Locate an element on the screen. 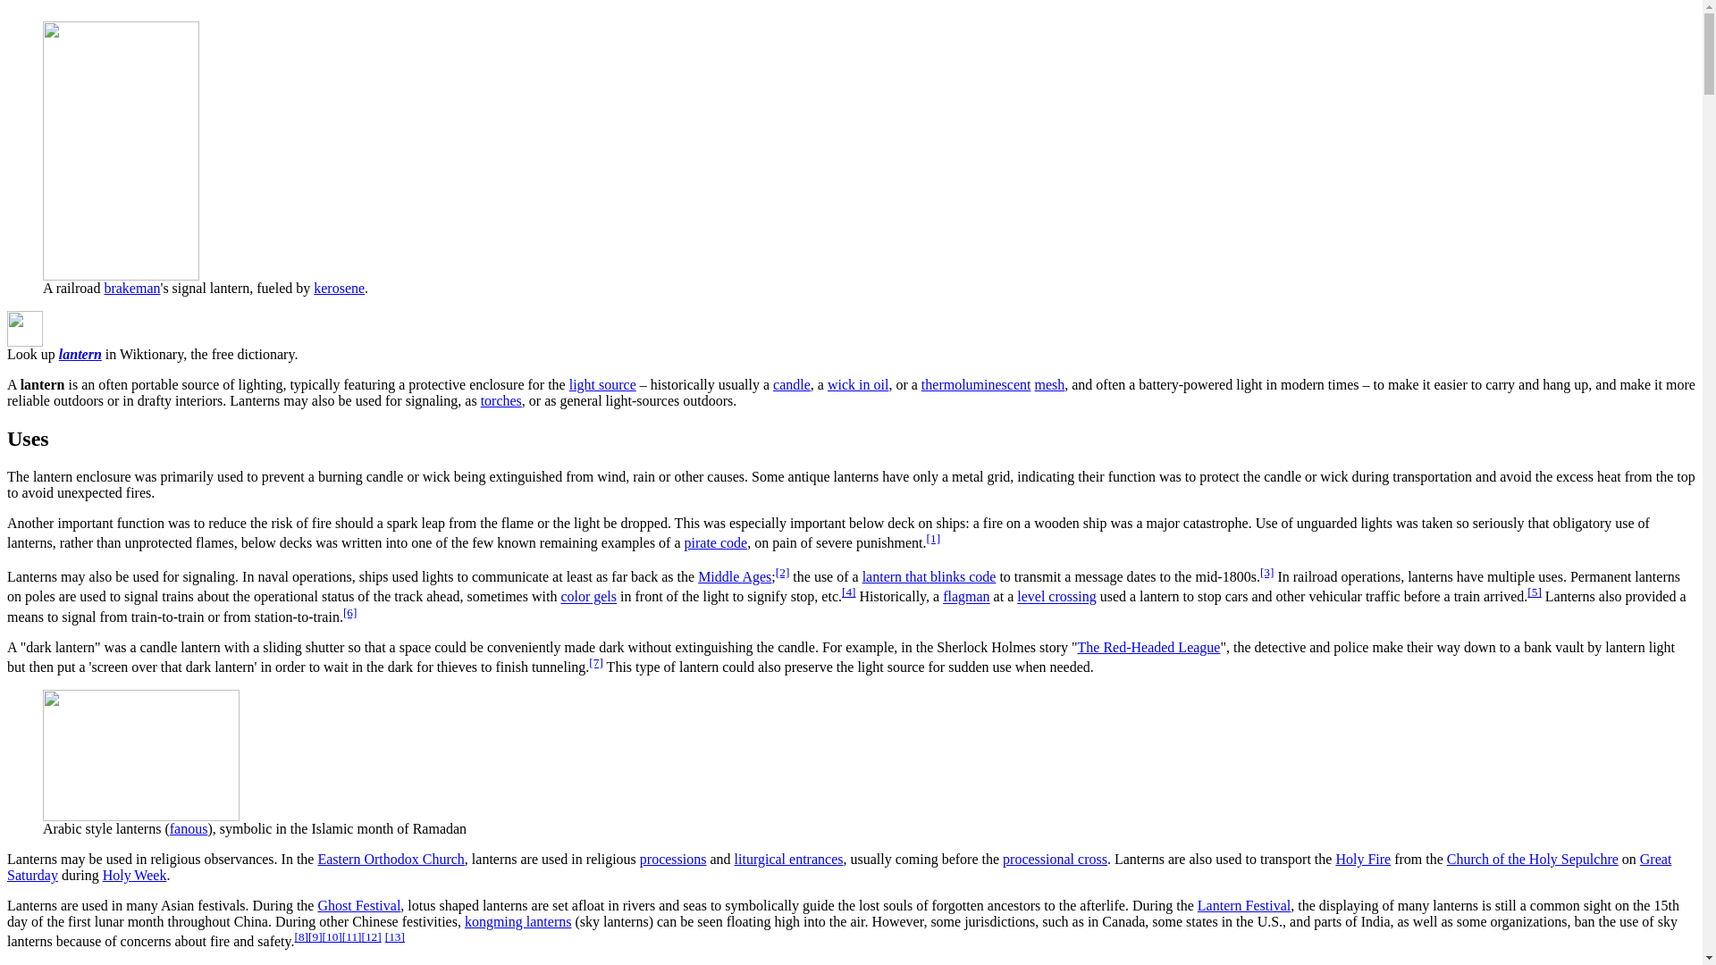 The image size is (1716, 965). kerosene is located at coordinates (339, 288).